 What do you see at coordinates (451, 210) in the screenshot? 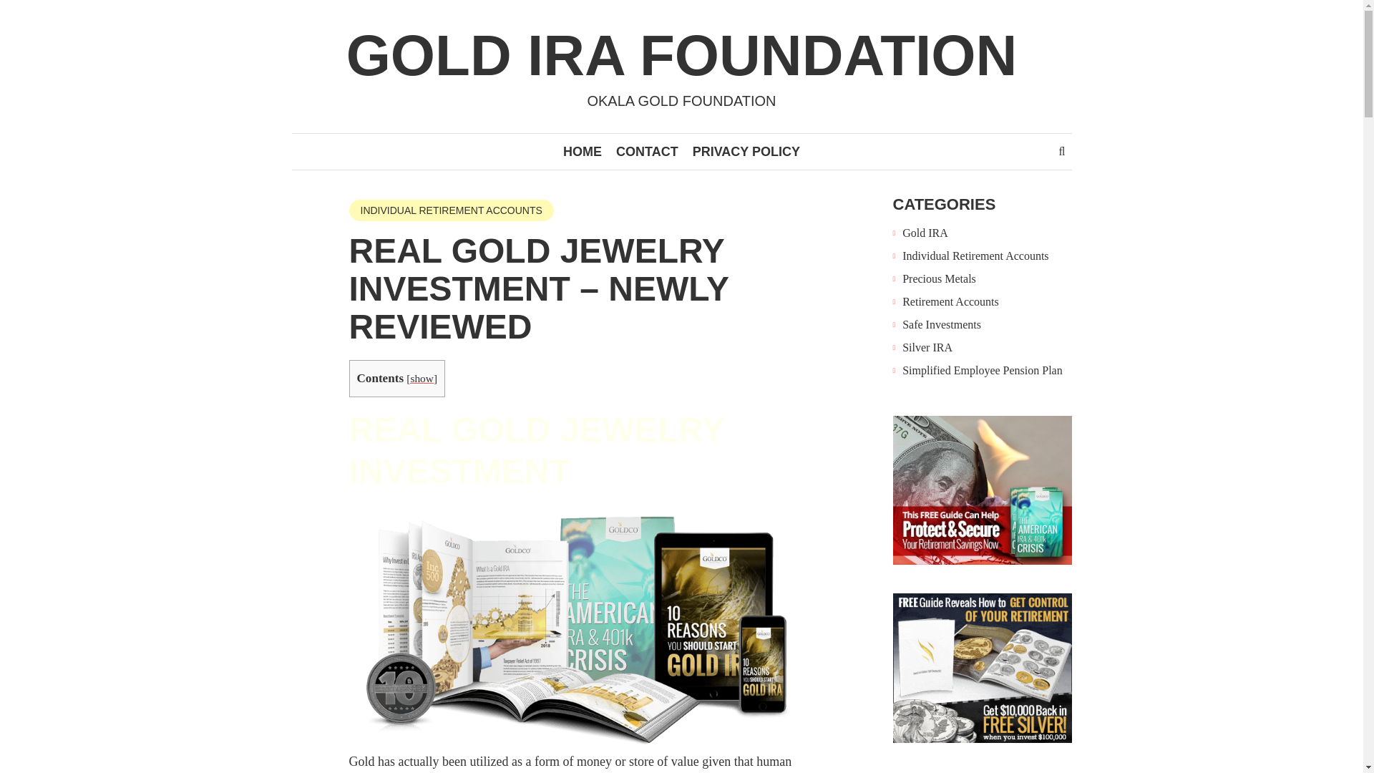
I see `INDIVIDUAL RETIREMENT ACCOUNTS` at bounding box center [451, 210].